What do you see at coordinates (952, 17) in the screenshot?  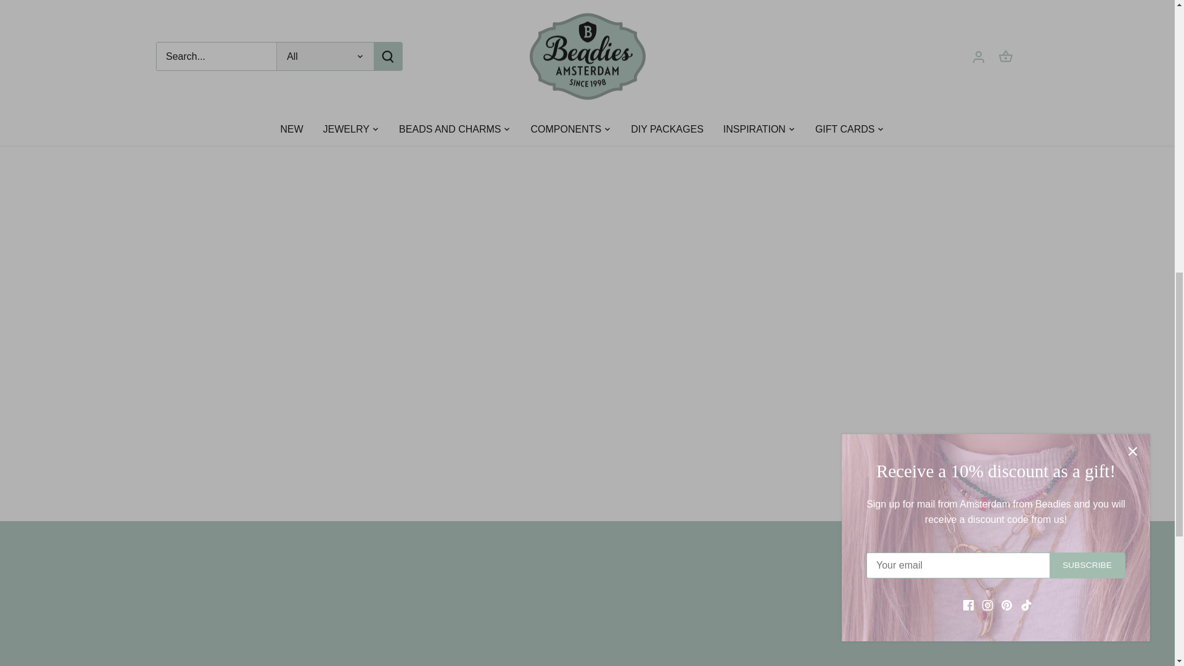 I see `charms` at bounding box center [952, 17].